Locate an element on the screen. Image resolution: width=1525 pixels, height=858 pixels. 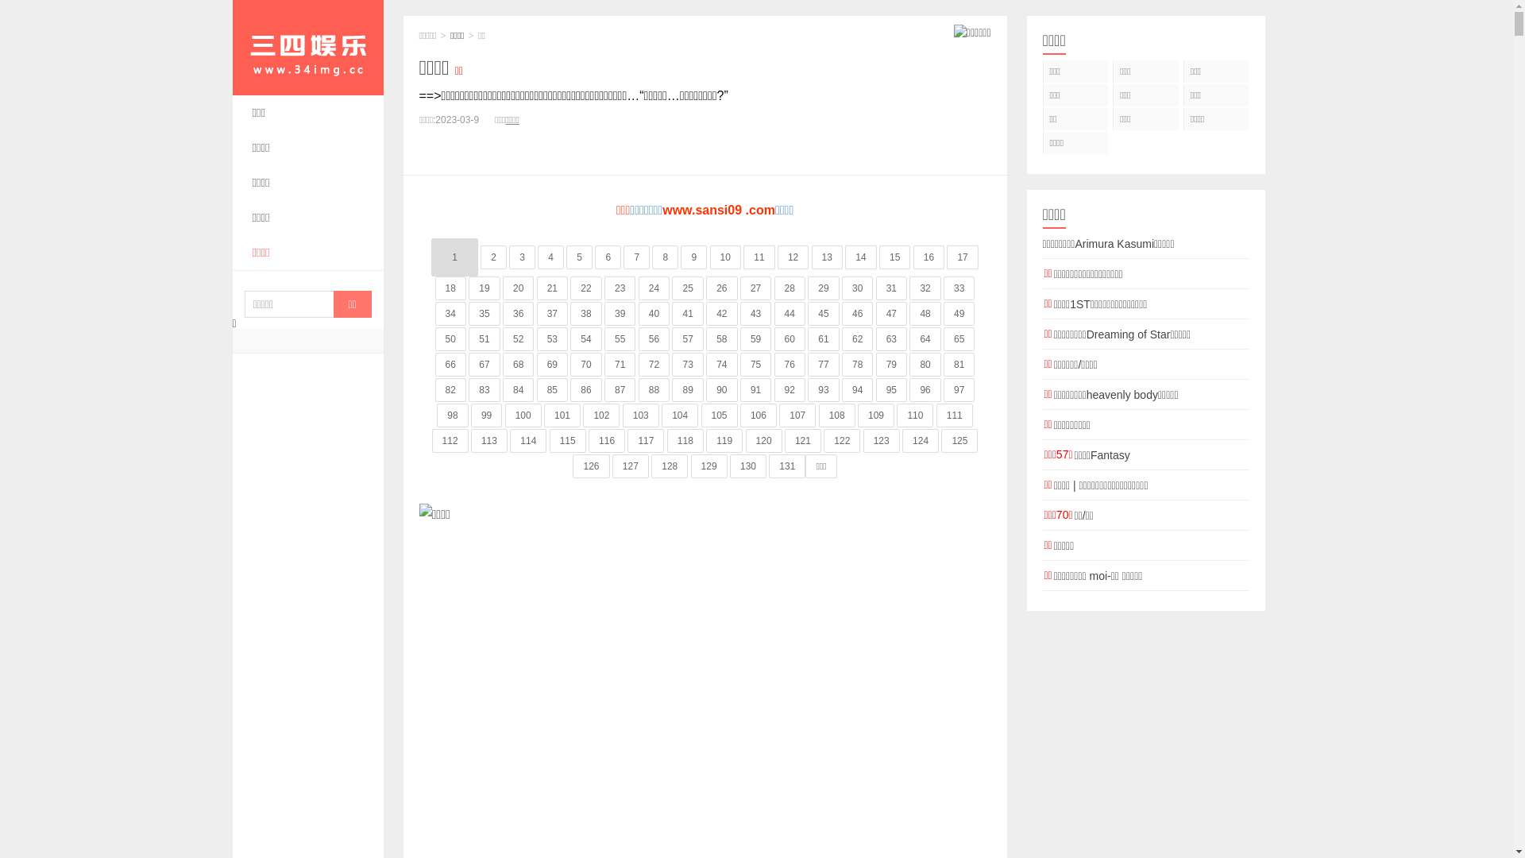
103 is located at coordinates (641, 415).